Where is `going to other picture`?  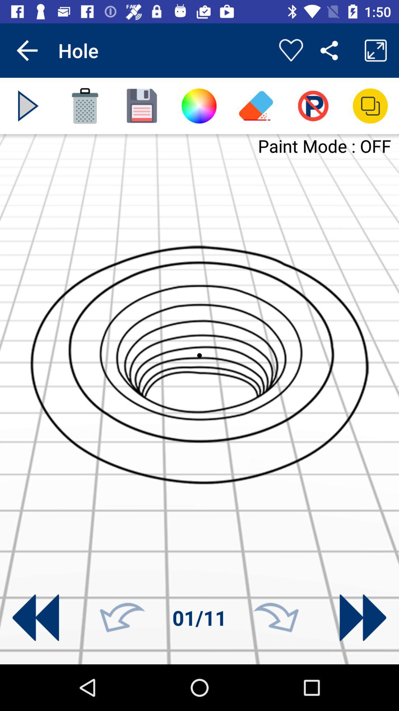 going to other picture is located at coordinates (35, 618).